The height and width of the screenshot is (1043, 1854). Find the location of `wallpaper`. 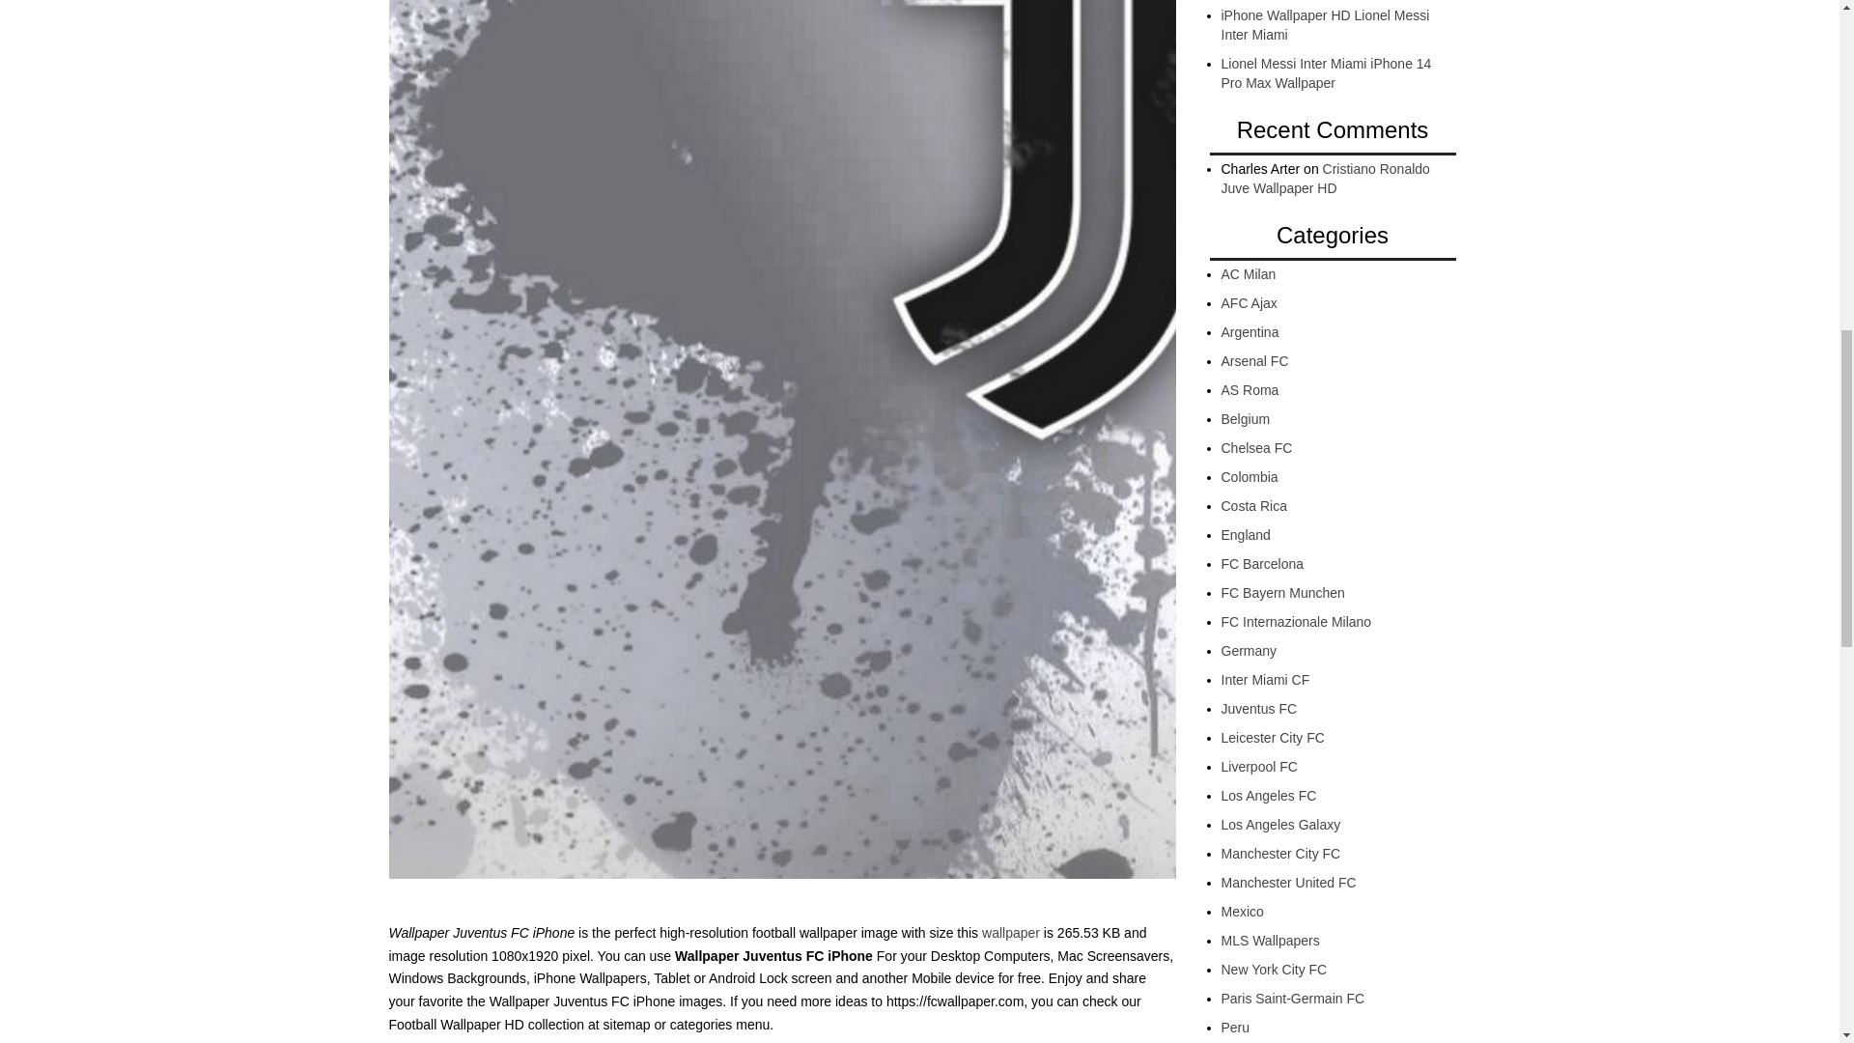

wallpaper is located at coordinates (1011, 933).